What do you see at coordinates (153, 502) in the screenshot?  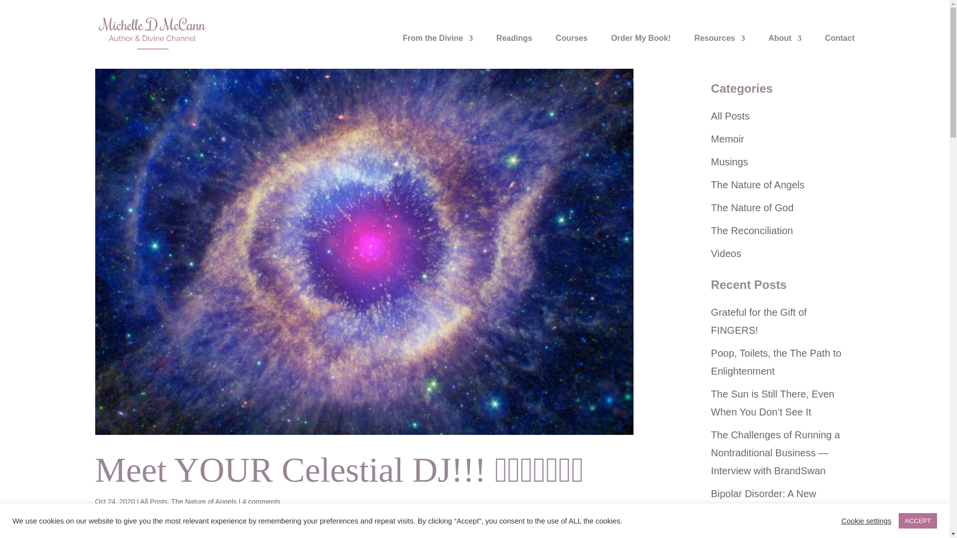 I see `All Posts` at bounding box center [153, 502].